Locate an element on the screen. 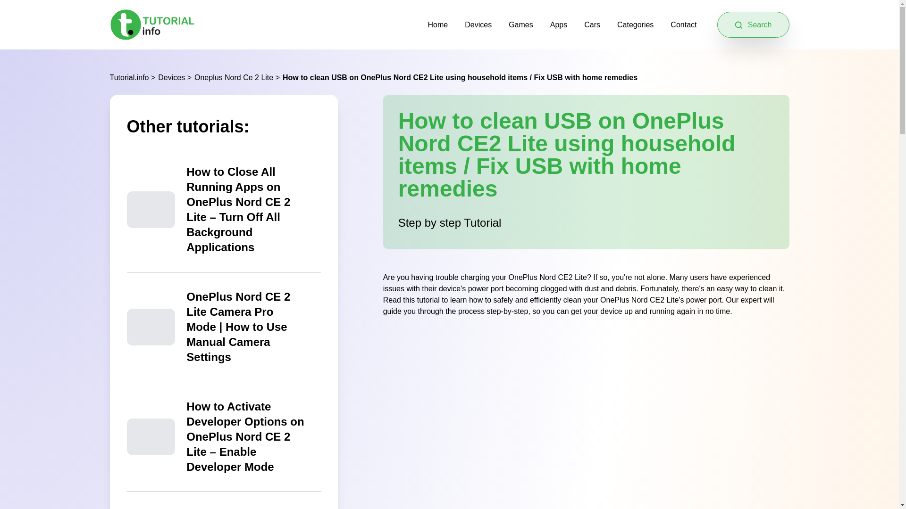  Apps is located at coordinates (558, 24).